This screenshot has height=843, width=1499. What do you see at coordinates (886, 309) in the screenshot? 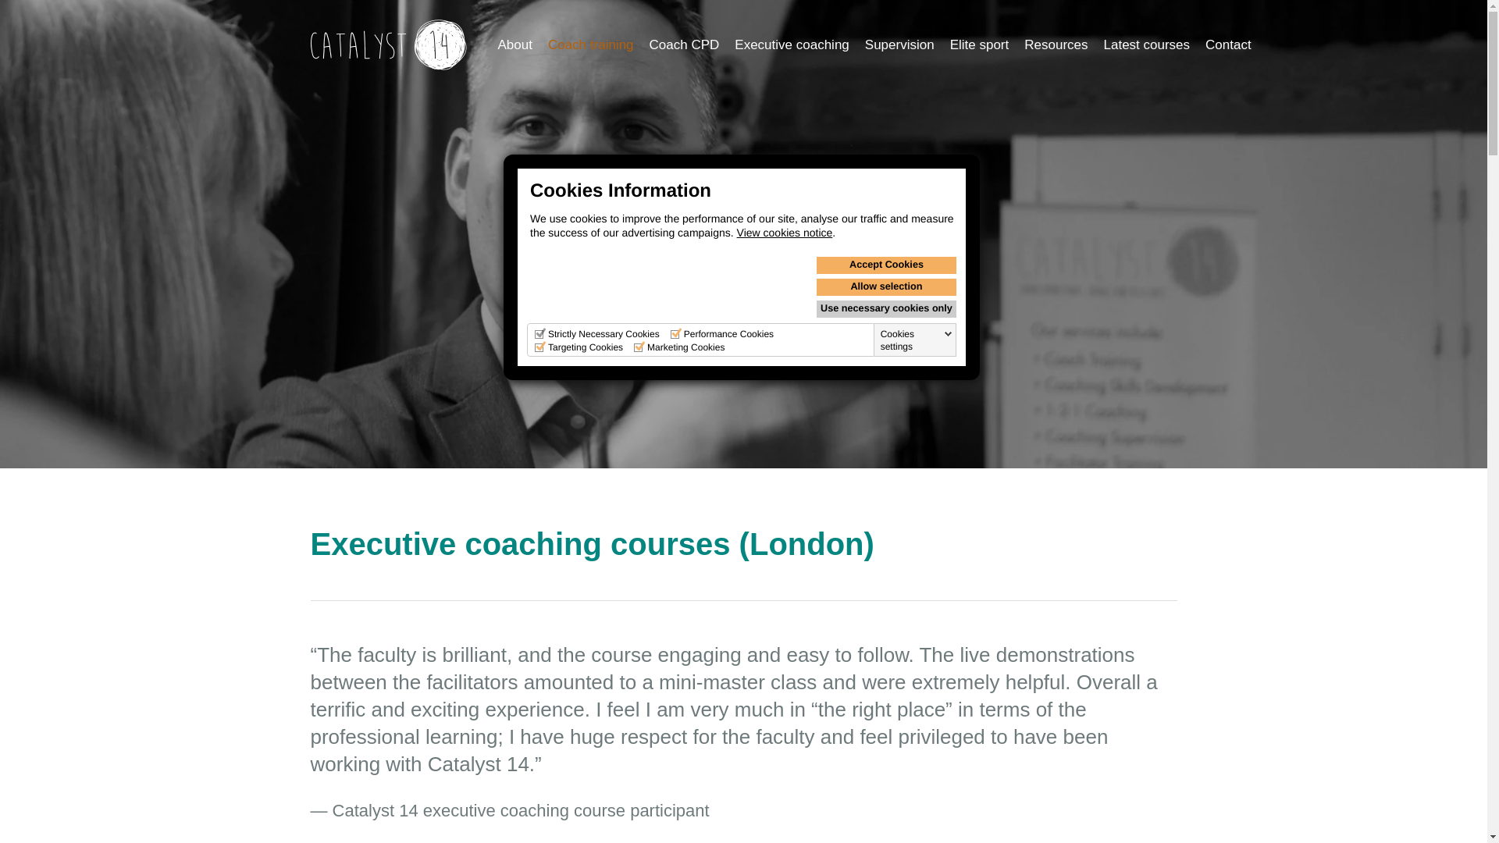
I see `Use necessary cookies only` at bounding box center [886, 309].